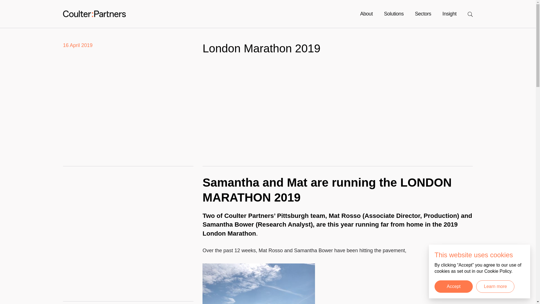  Describe the element at coordinates (449, 14) in the screenshot. I see `Insight` at that location.